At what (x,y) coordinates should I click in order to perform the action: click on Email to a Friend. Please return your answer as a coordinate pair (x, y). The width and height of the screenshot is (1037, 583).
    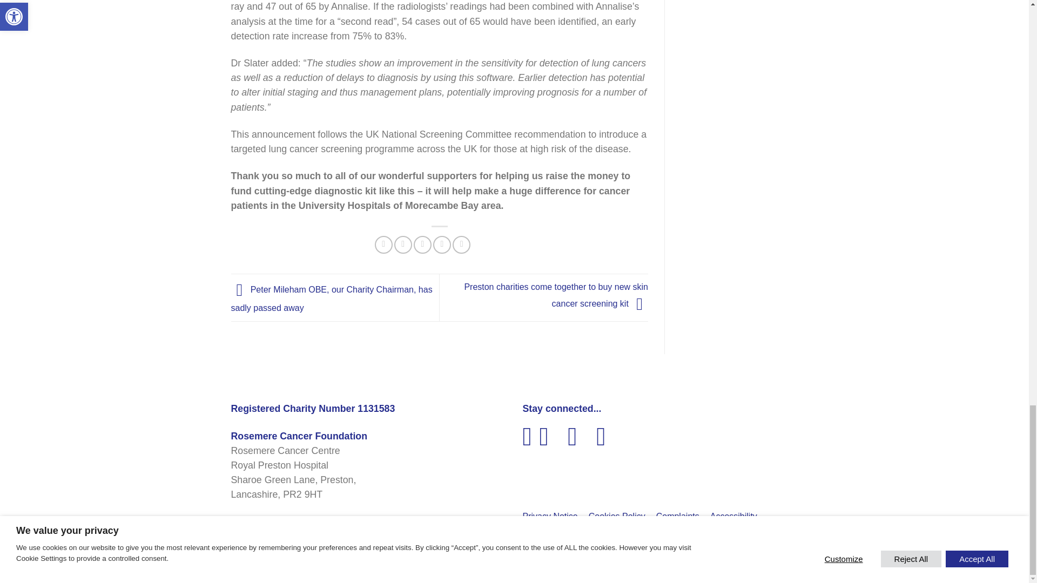
    Looking at the image, I should click on (422, 245).